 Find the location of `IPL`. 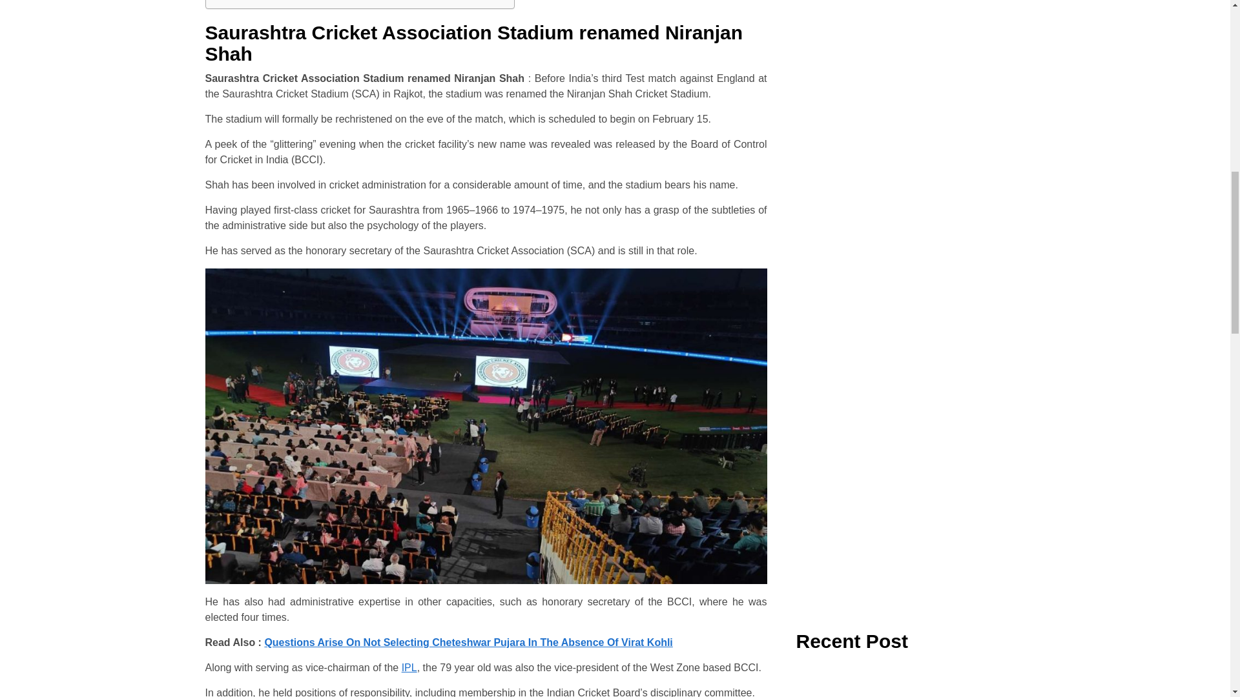

IPL is located at coordinates (409, 667).